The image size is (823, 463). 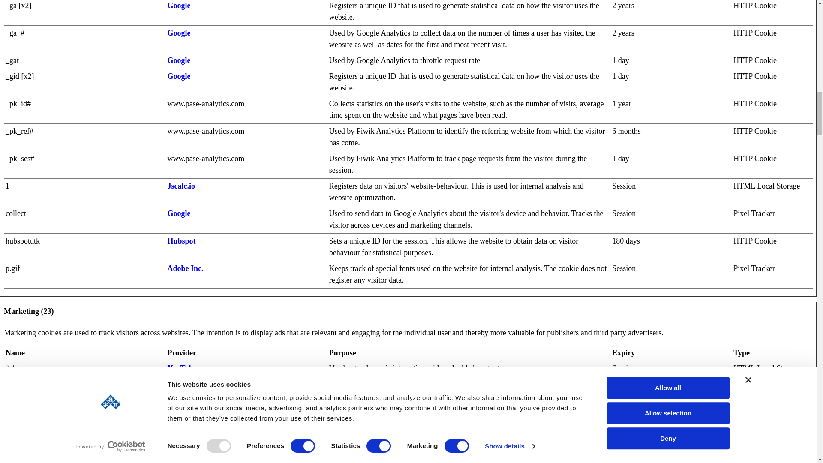 What do you see at coordinates (181, 241) in the screenshot?
I see `Hubspot` at bounding box center [181, 241].